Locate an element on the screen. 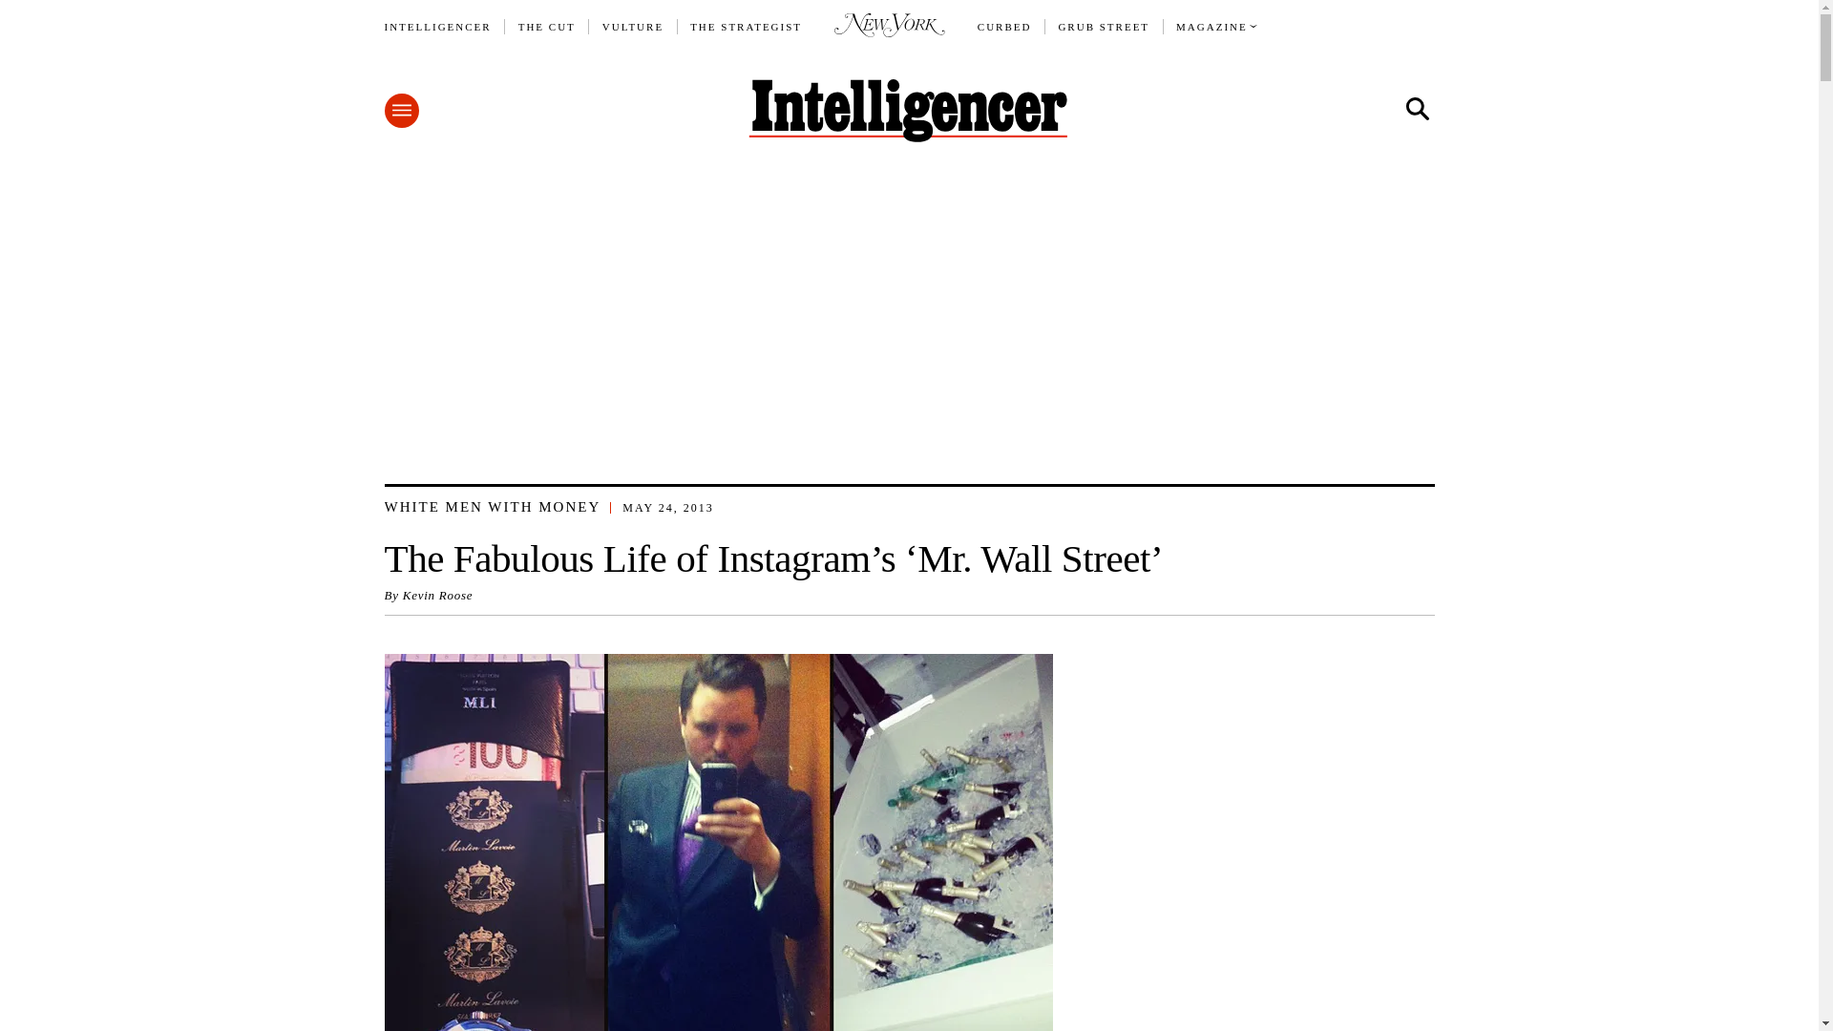 This screenshot has width=1833, height=1031. VULTURE is located at coordinates (633, 27).